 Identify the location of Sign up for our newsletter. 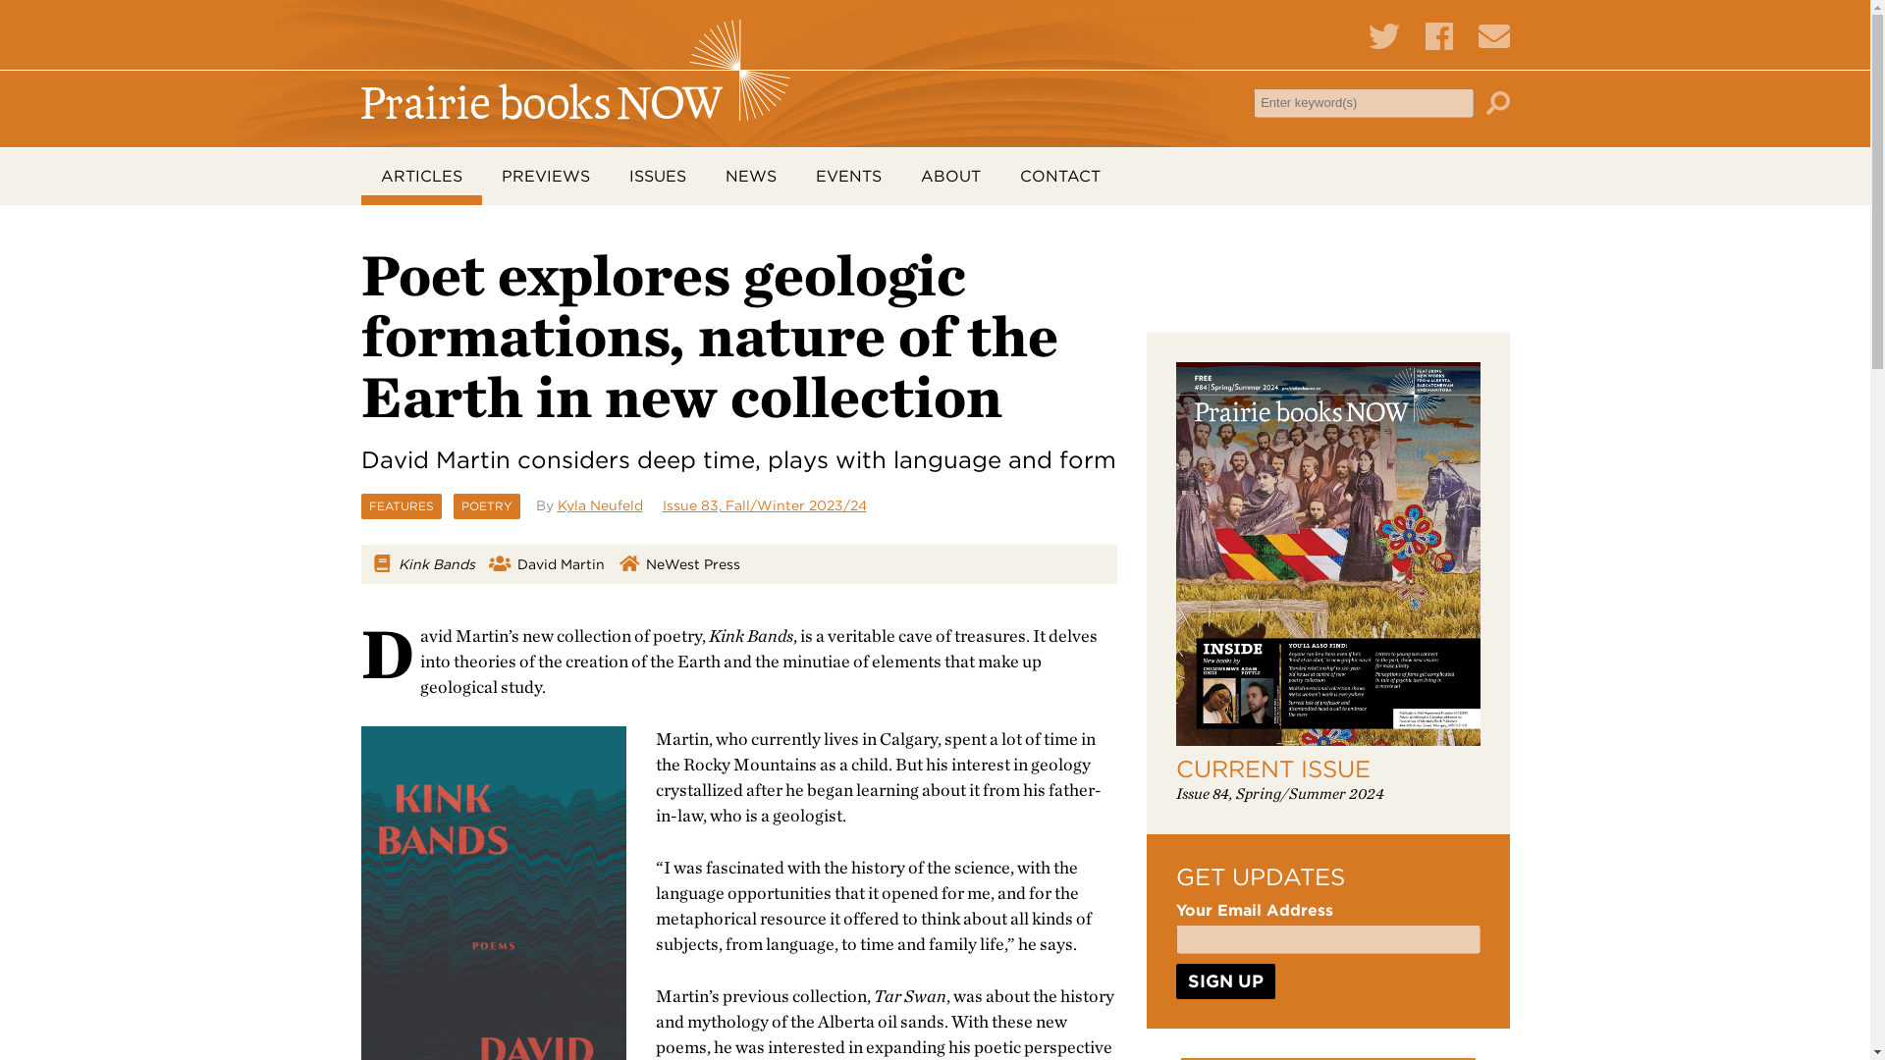
(1493, 35).